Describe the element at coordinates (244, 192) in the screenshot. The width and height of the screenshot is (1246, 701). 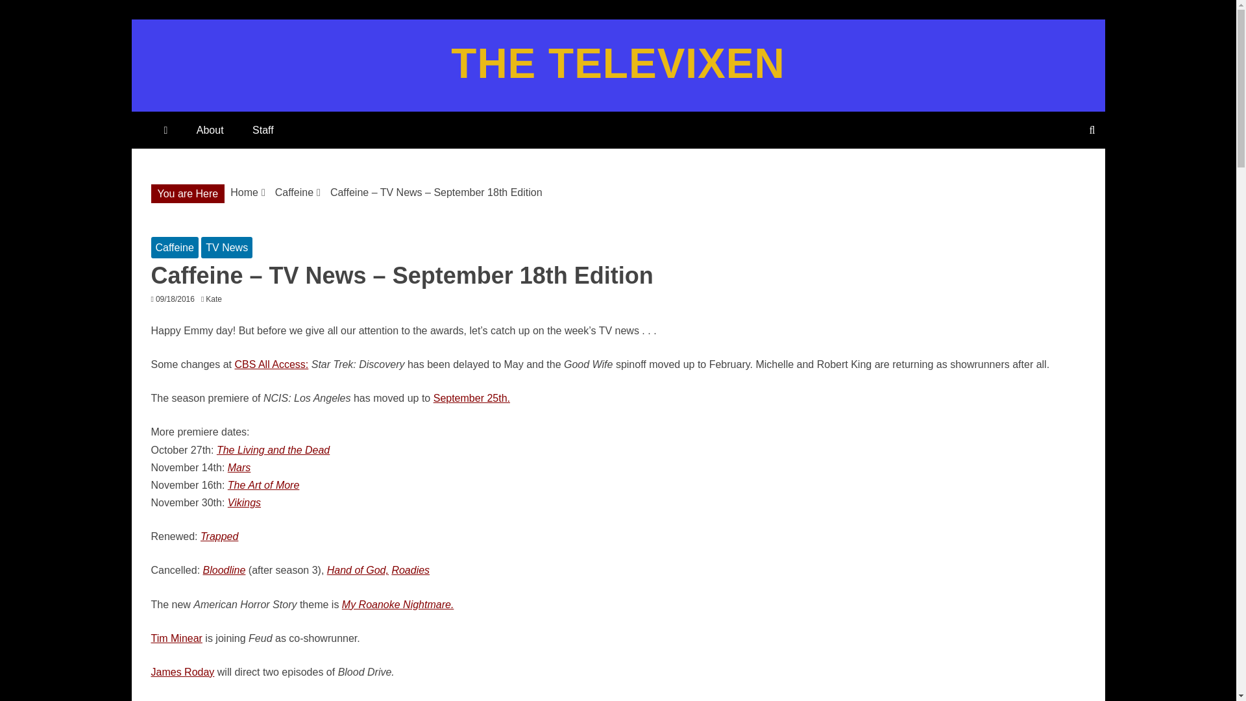
I see `Home` at that location.